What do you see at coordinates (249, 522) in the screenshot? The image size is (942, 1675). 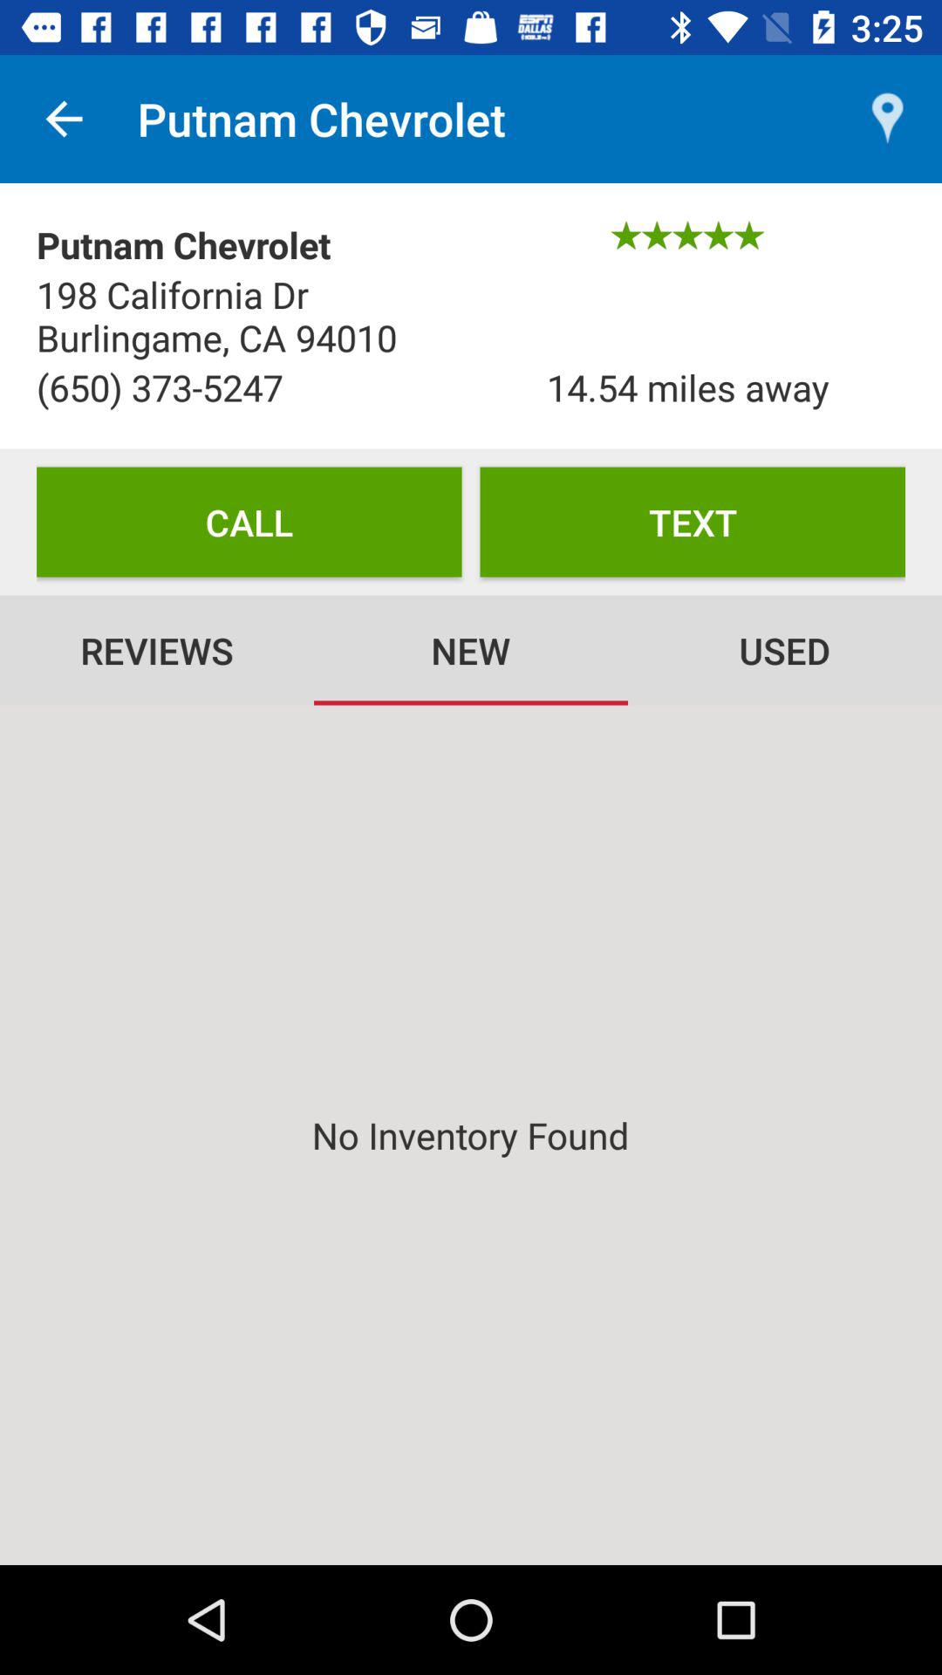 I see `tap icon to the left of text icon` at bounding box center [249, 522].